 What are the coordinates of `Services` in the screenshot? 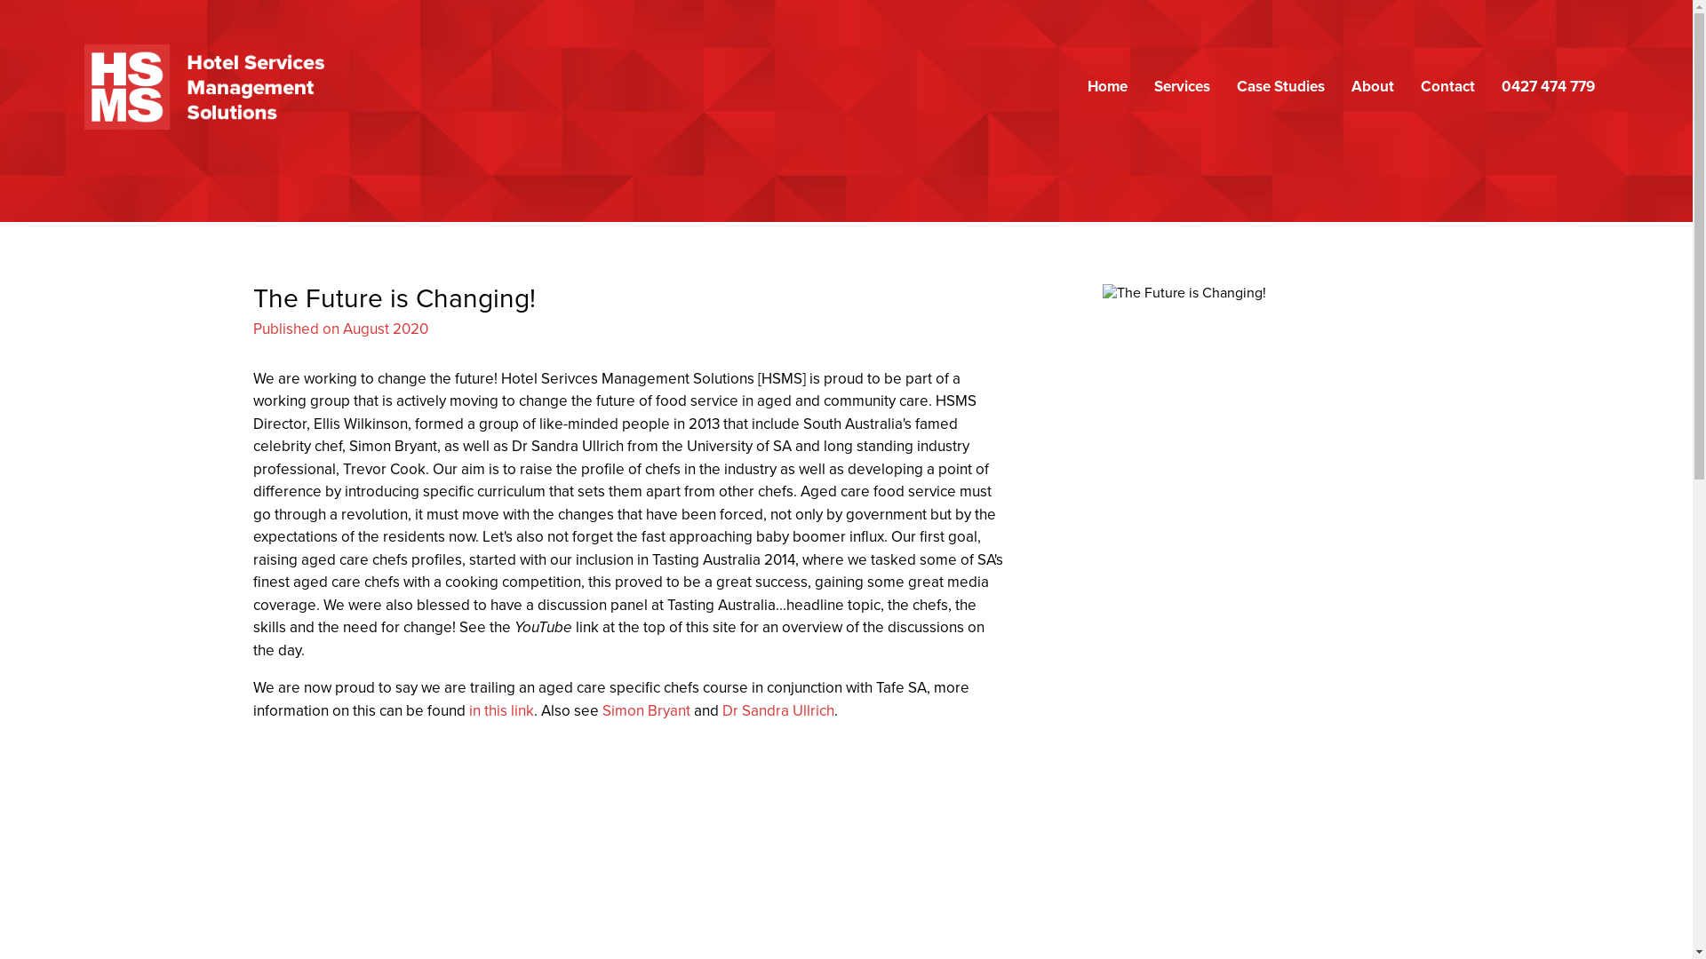 It's located at (1182, 87).